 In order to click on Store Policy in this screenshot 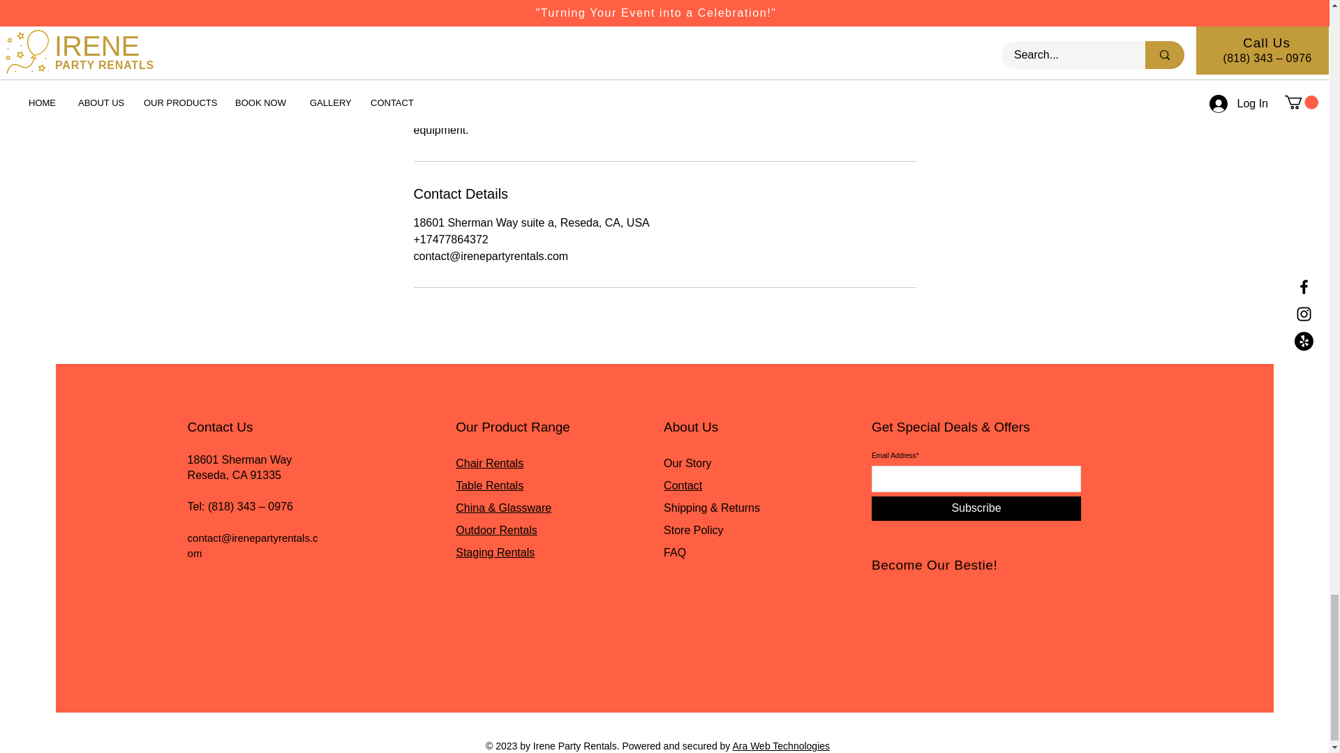, I will do `click(693, 530)`.